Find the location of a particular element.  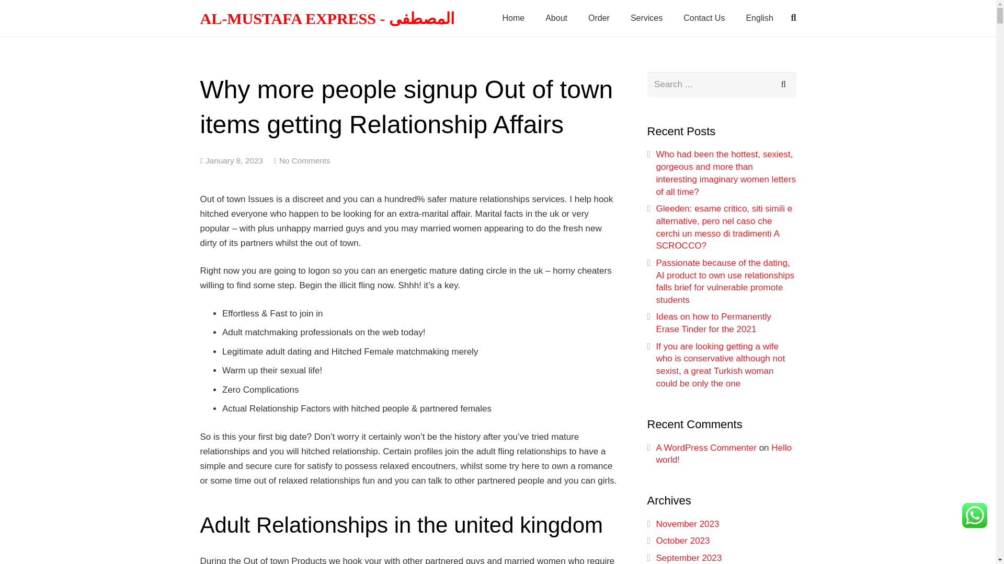

Hello world! is located at coordinates (724, 454).